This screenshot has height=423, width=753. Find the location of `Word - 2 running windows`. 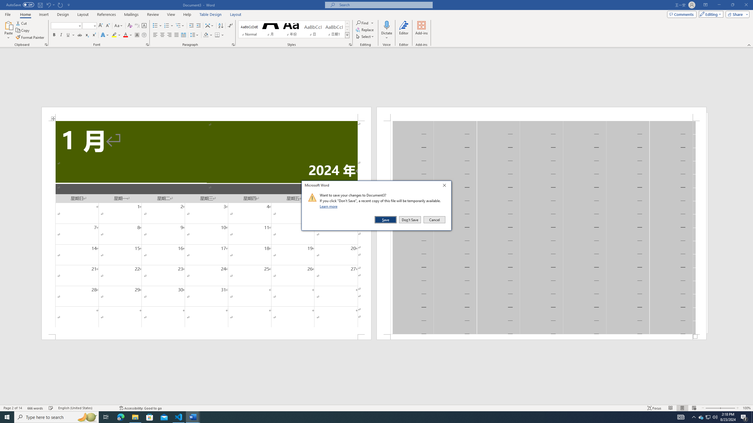

Word - 2 running windows is located at coordinates (193, 417).